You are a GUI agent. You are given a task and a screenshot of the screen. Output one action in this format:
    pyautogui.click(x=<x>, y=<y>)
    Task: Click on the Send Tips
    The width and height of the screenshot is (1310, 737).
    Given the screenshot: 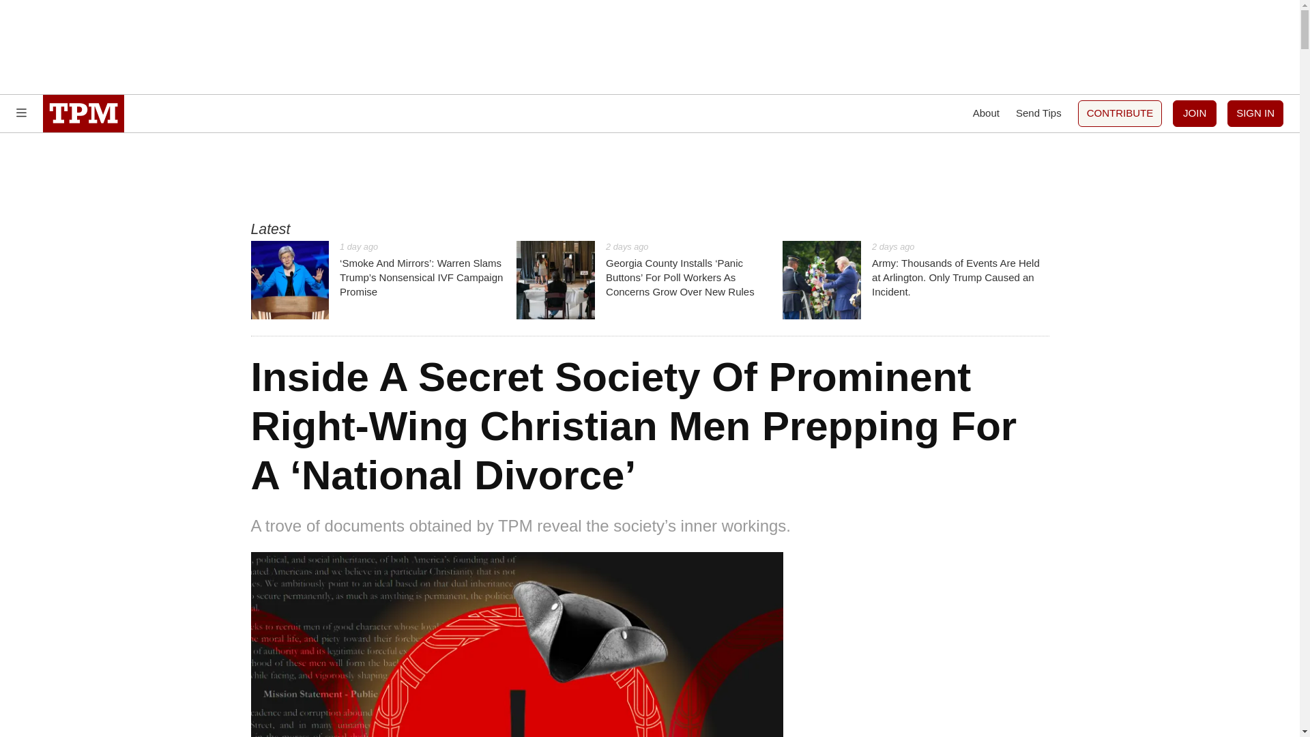 What is the action you would take?
    pyautogui.click(x=1038, y=113)
    